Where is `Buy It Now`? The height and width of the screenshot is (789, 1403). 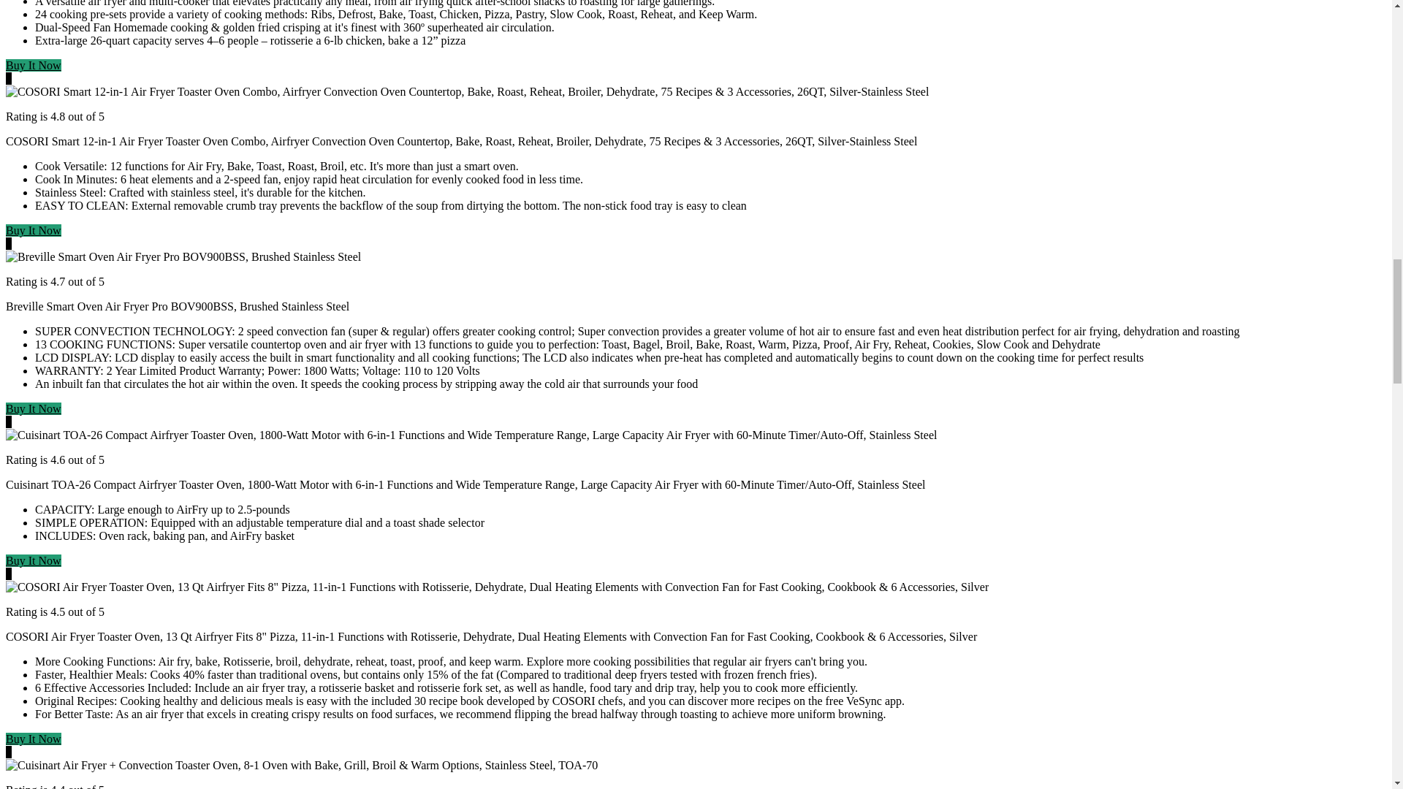
Buy It Now is located at coordinates (34, 561).